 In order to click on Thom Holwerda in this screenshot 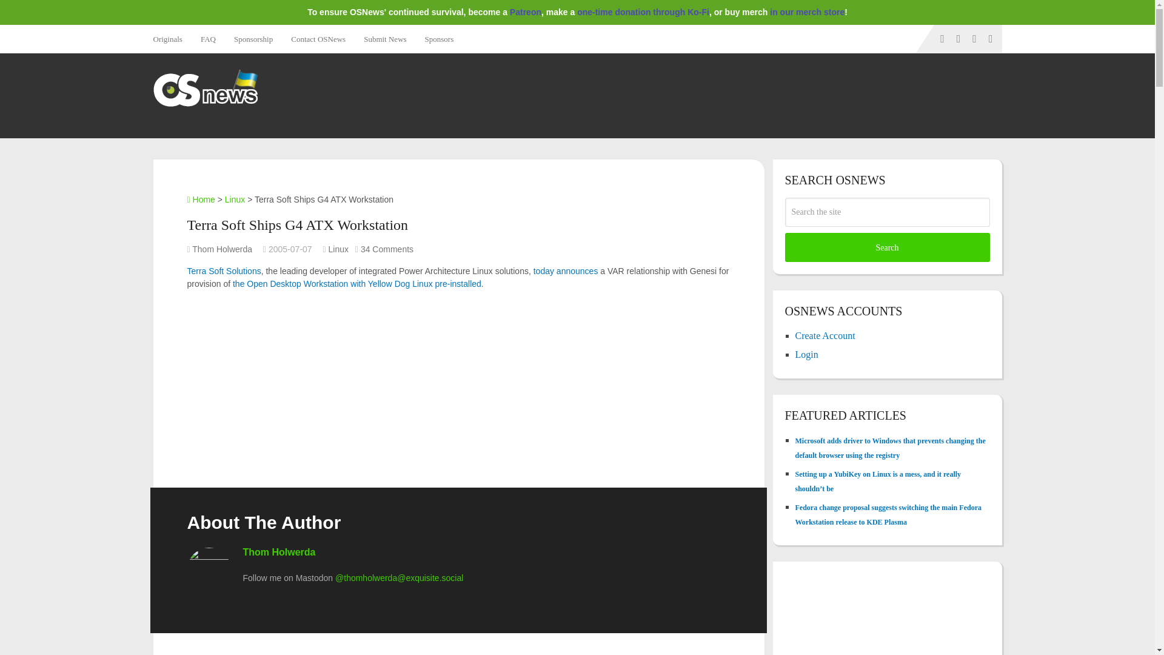, I will do `click(279, 552)`.